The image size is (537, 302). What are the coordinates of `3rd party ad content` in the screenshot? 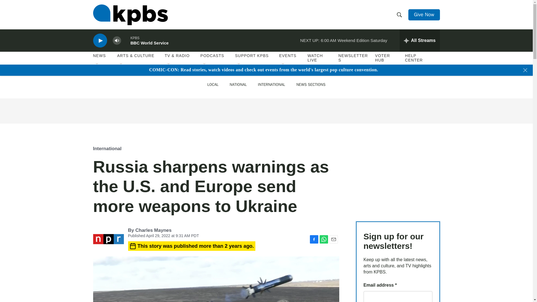 It's located at (266, 111).